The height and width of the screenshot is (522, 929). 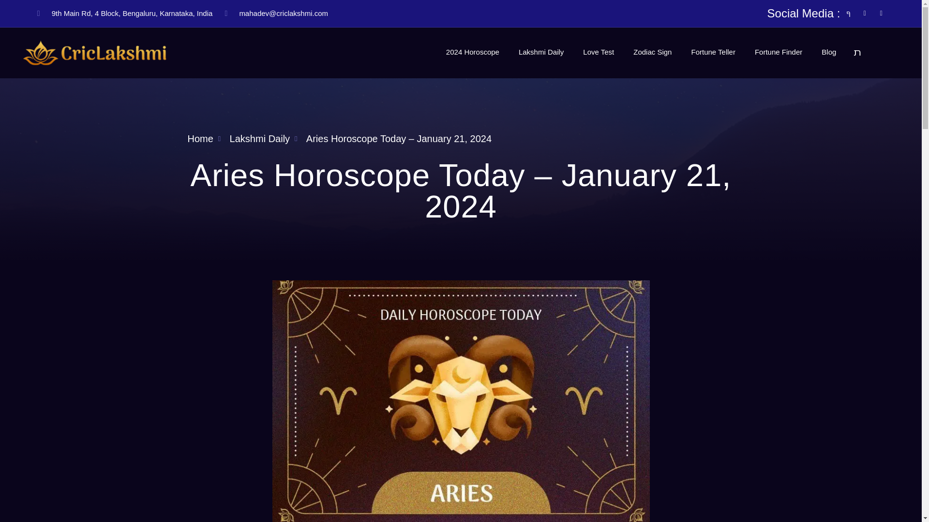 What do you see at coordinates (652, 52) in the screenshot?
I see `Zodiac Sign` at bounding box center [652, 52].